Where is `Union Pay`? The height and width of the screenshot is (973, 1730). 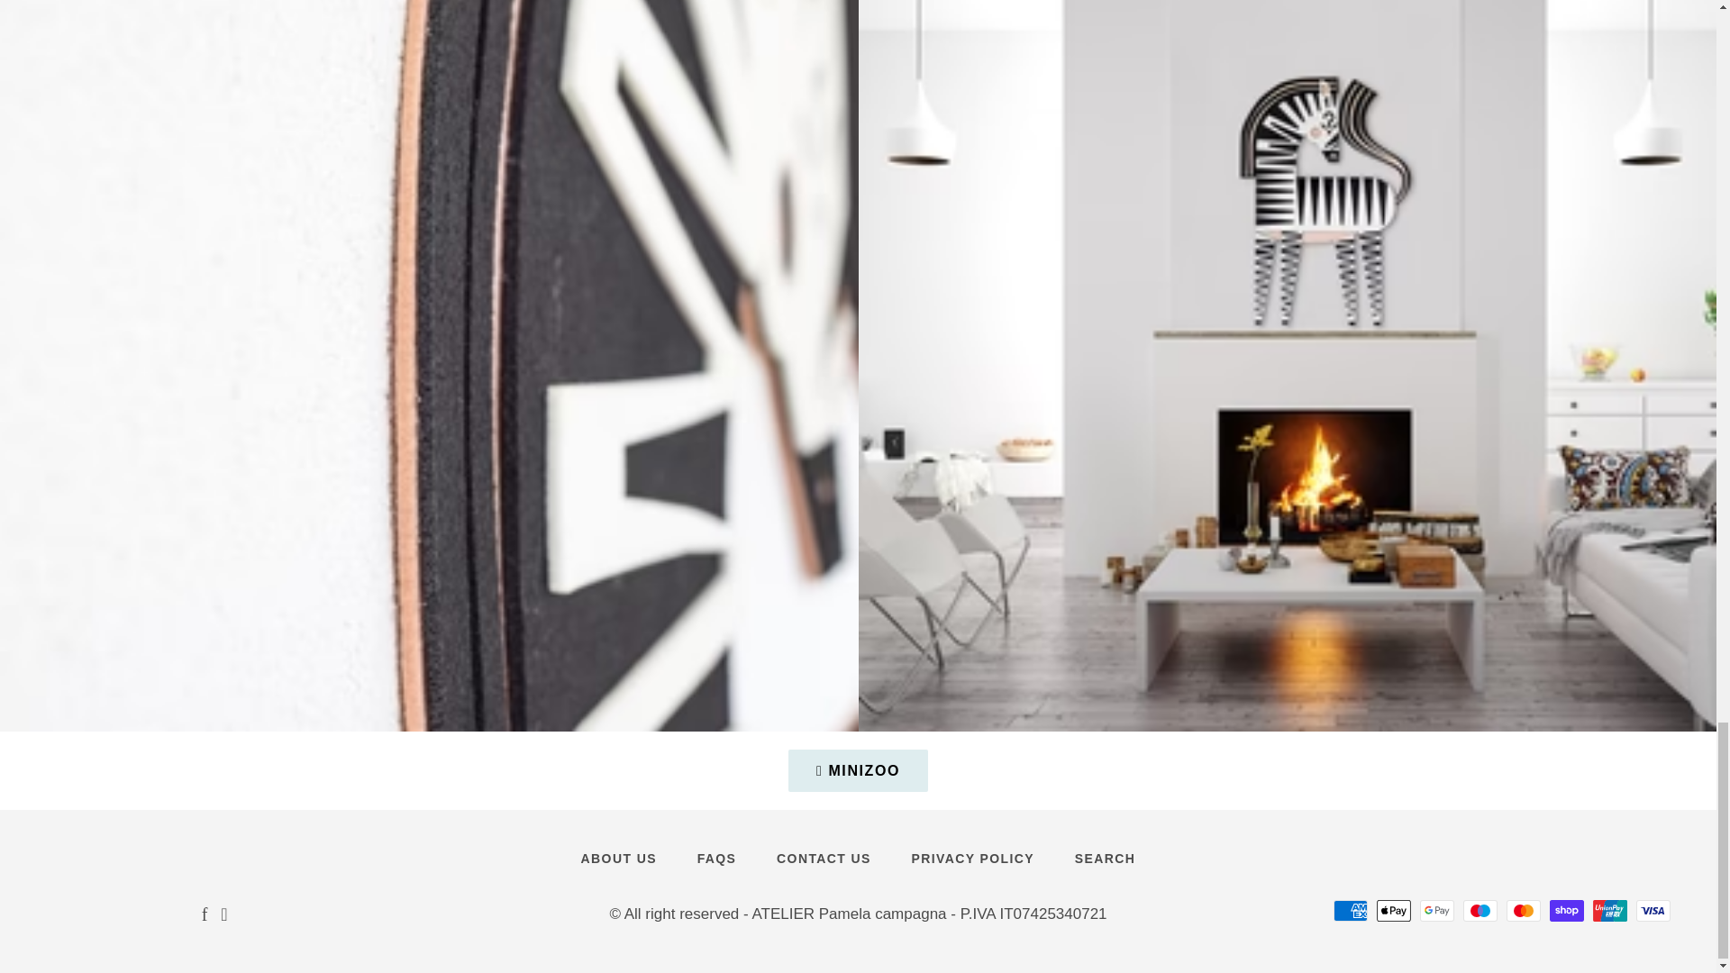 Union Pay is located at coordinates (1610, 910).